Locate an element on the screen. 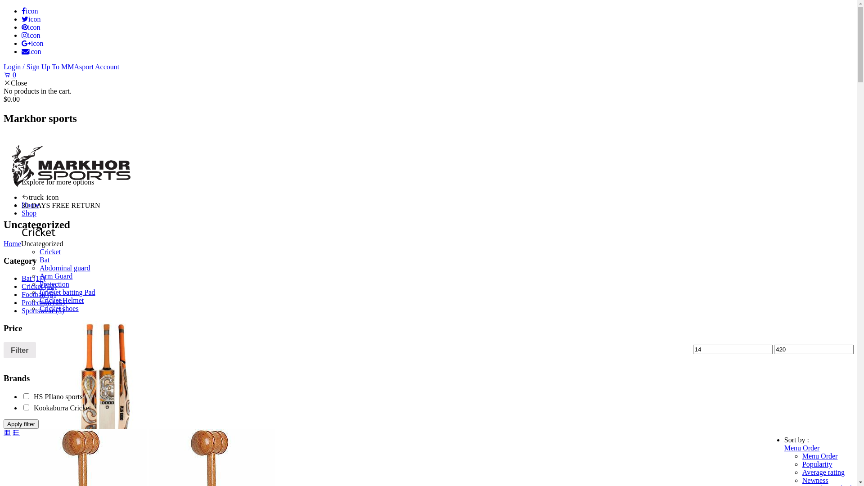  Abdominal guard is located at coordinates (65, 268).